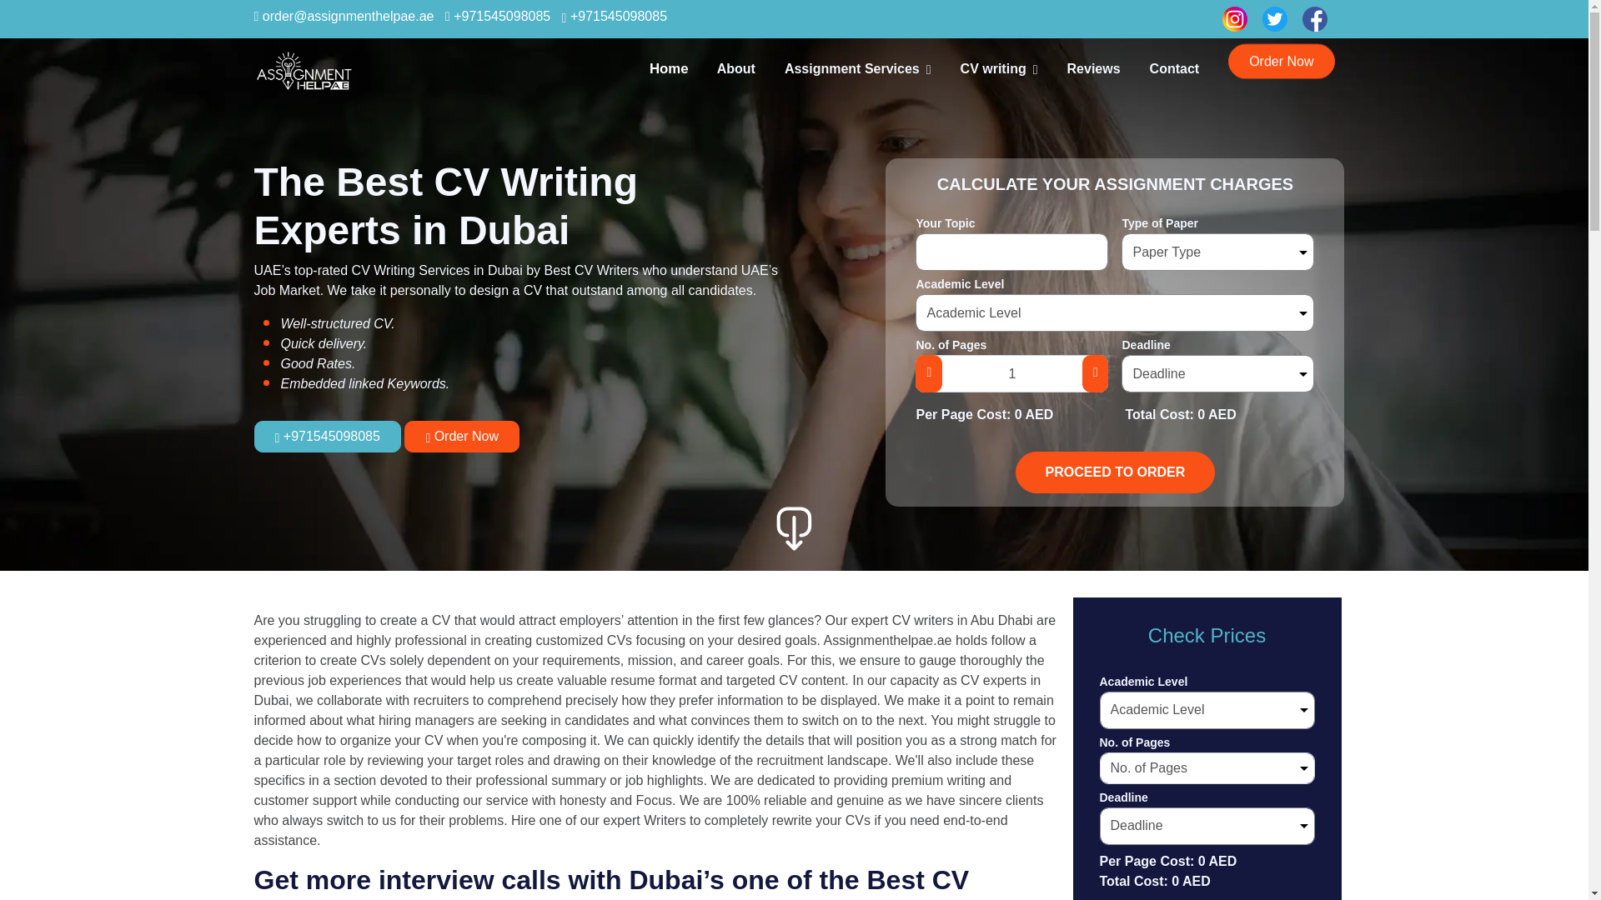 This screenshot has width=1601, height=900. Describe the element at coordinates (736, 70) in the screenshot. I see `About` at that location.